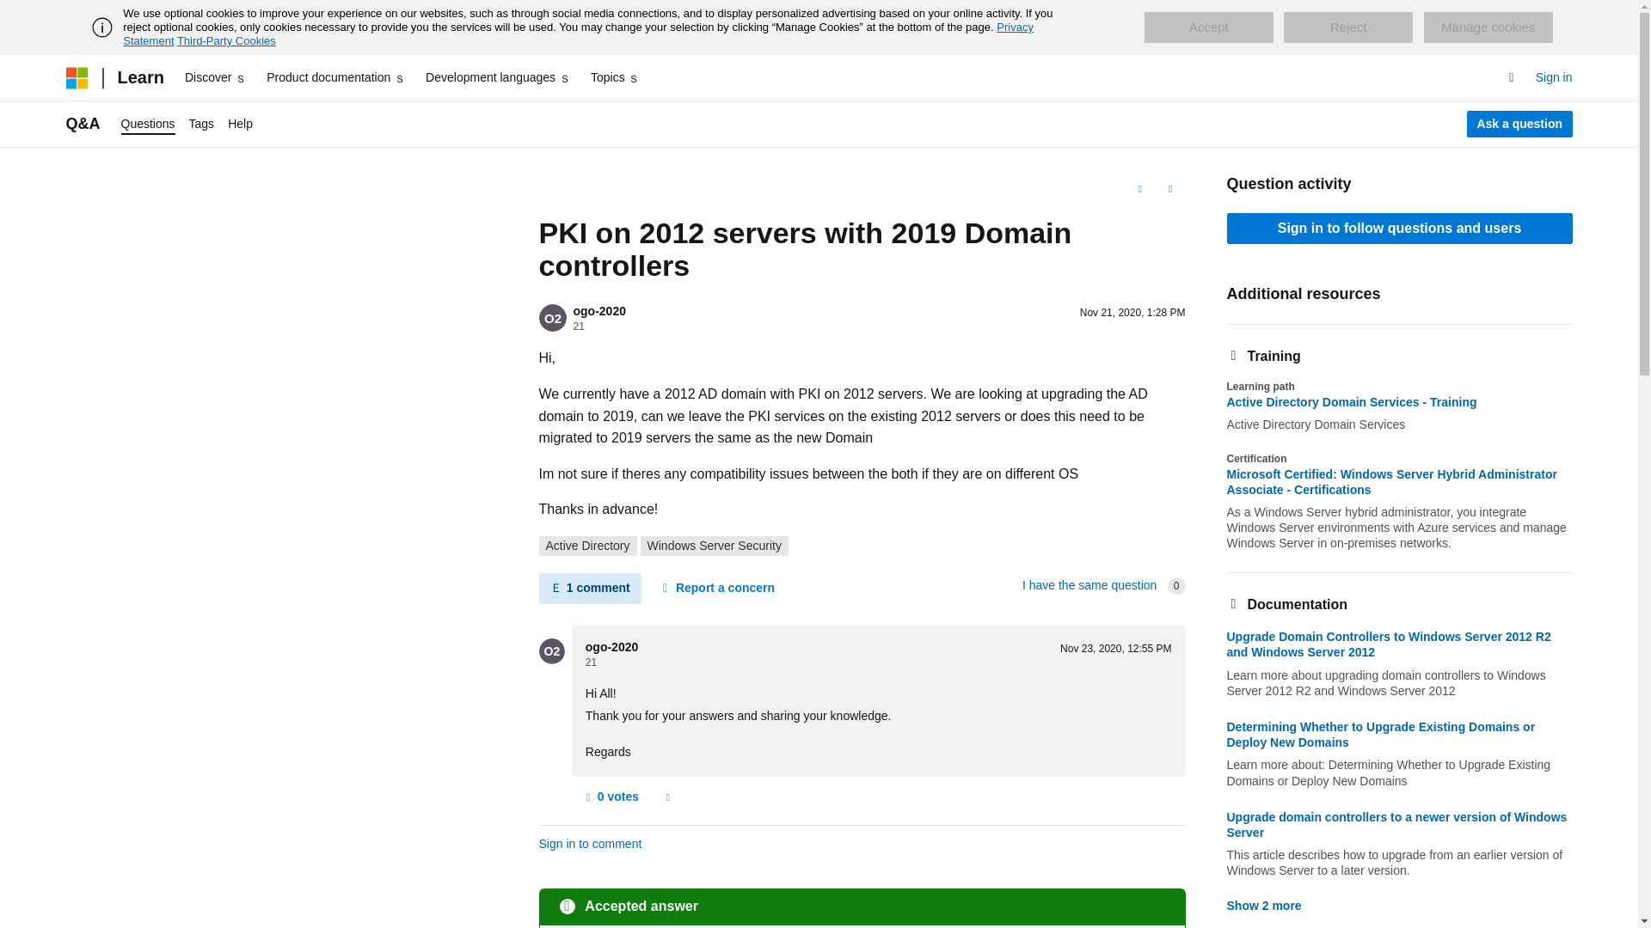 The height and width of the screenshot is (928, 1651). Describe the element at coordinates (139, 77) in the screenshot. I see `Learn` at that location.